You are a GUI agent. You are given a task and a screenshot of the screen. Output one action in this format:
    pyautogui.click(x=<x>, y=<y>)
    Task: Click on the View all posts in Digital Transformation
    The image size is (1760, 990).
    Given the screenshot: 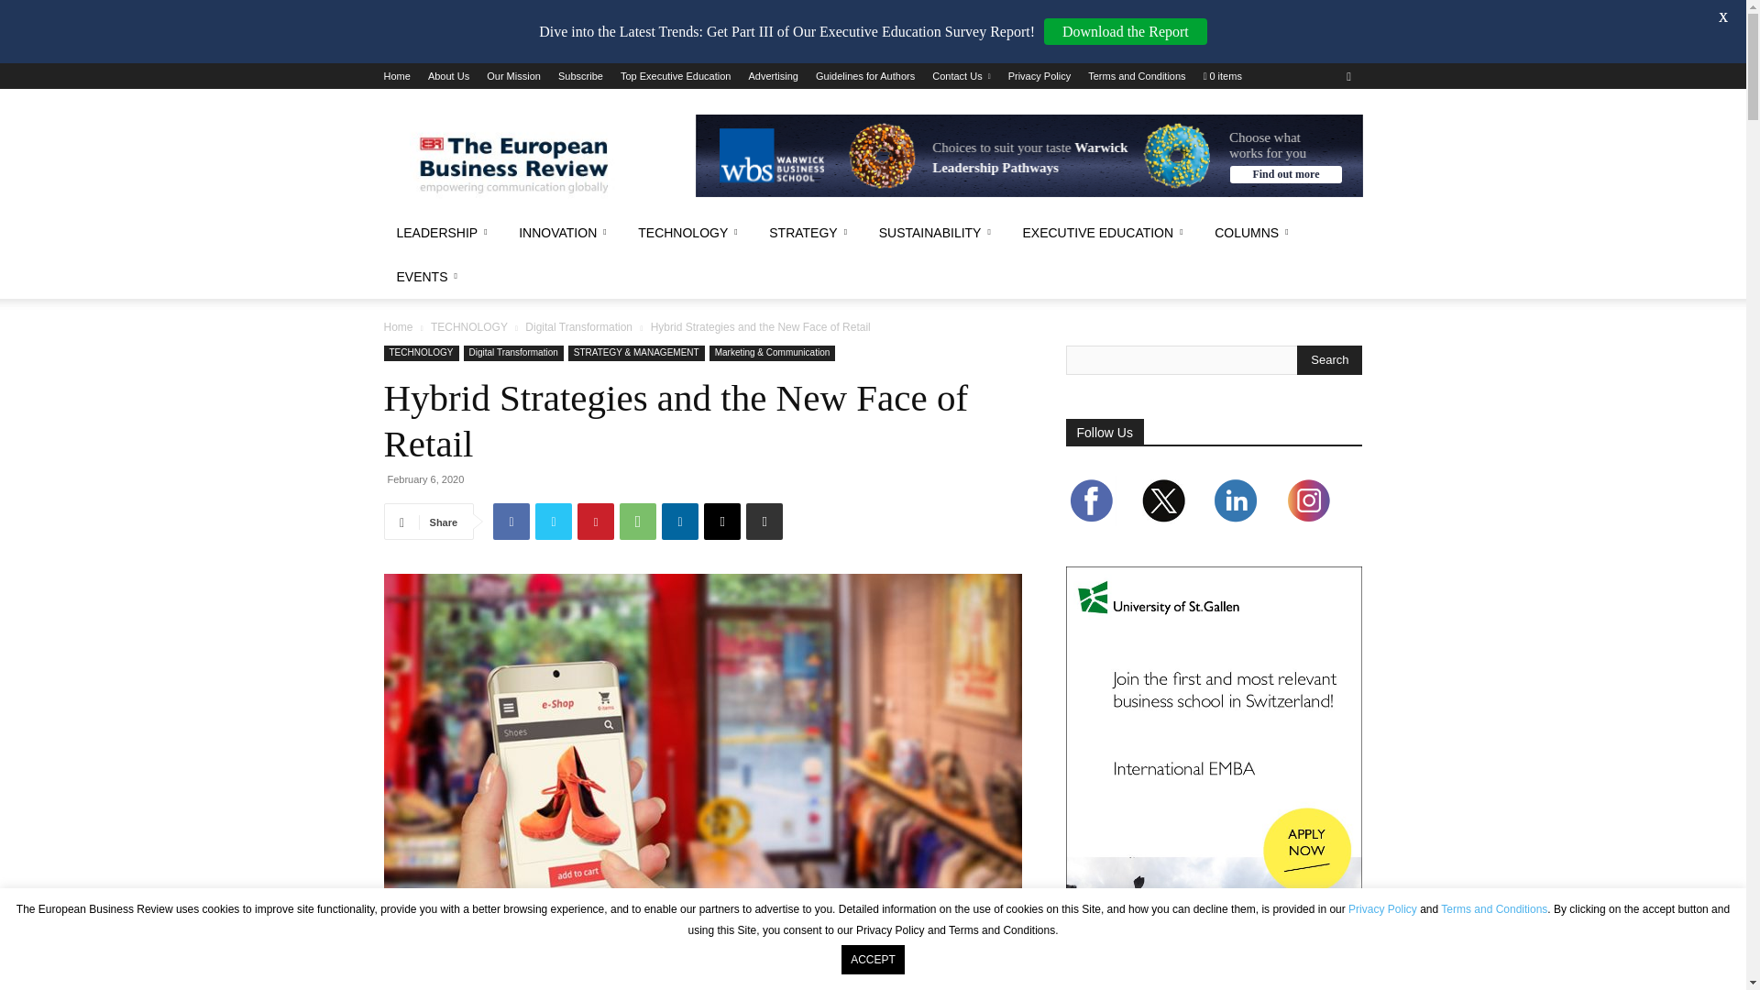 What is the action you would take?
    pyautogui.click(x=577, y=326)
    